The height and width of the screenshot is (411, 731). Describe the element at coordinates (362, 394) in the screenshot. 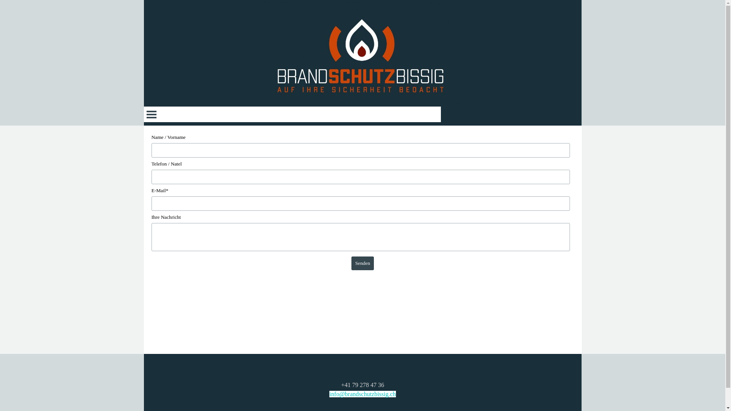

I see `info@brandschutzbissig.ch` at that location.